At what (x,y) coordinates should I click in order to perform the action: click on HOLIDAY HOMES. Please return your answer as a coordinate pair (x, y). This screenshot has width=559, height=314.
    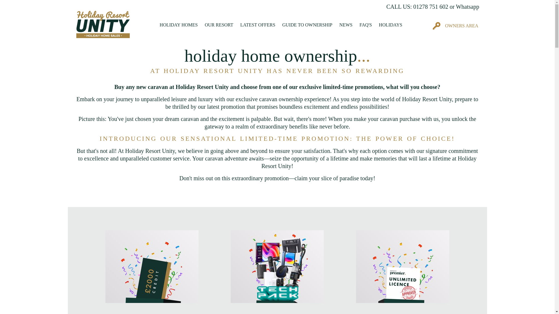
    Looking at the image, I should click on (178, 25).